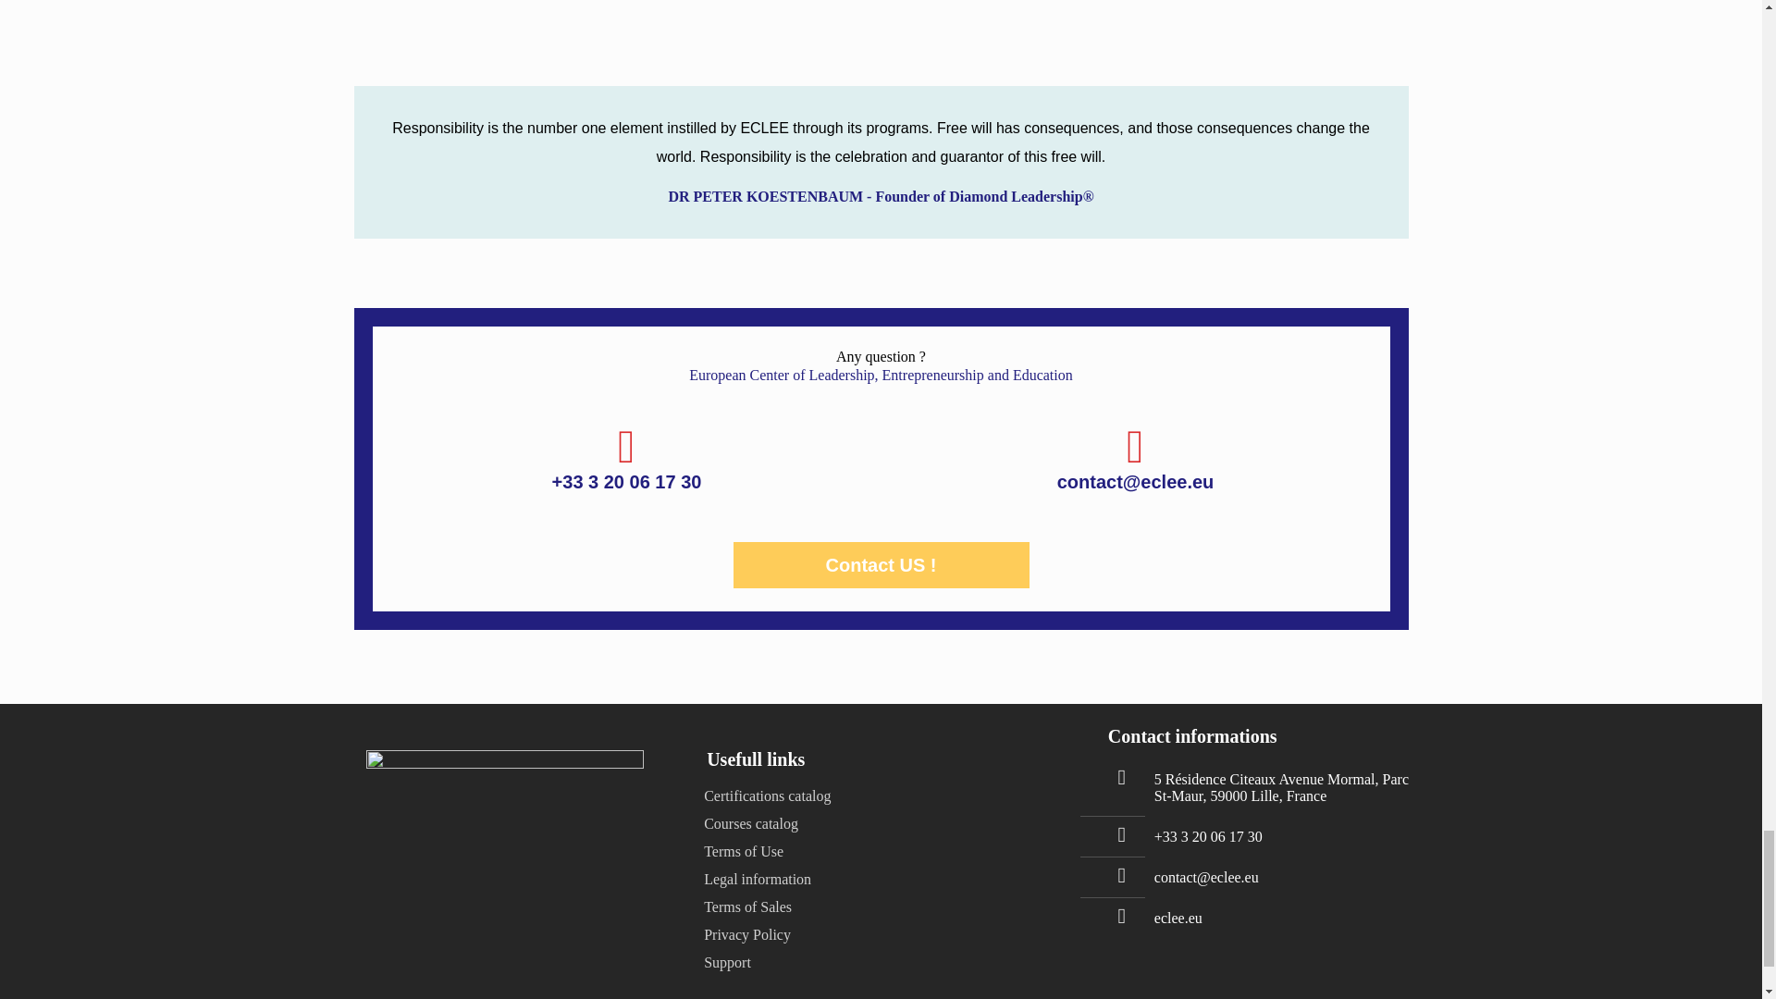  I want to click on Support, so click(727, 962).